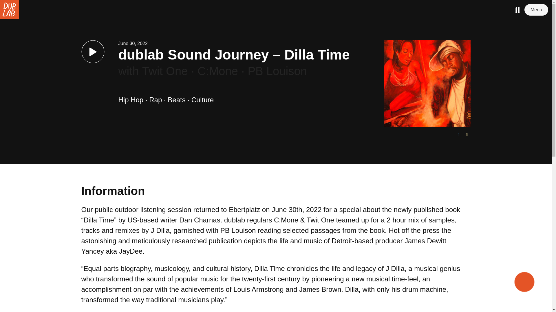 This screenshot has width=556, height=312. Describe the element at coordinates (202, 99) in the screenshot. I see `Culture` at that location.